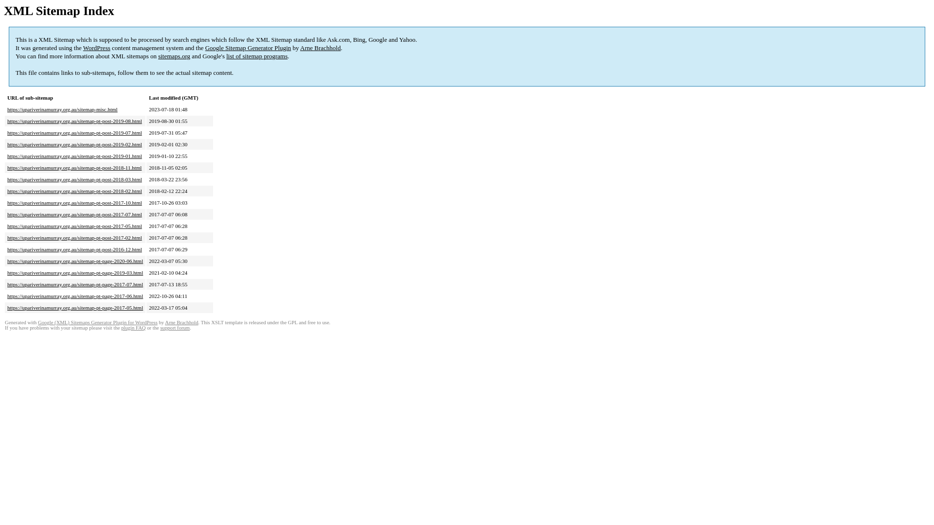  What do you see at coordinates (320, 48) in the screenshot?
I see `Arne Brachhold` at bounding box center [320, 48].